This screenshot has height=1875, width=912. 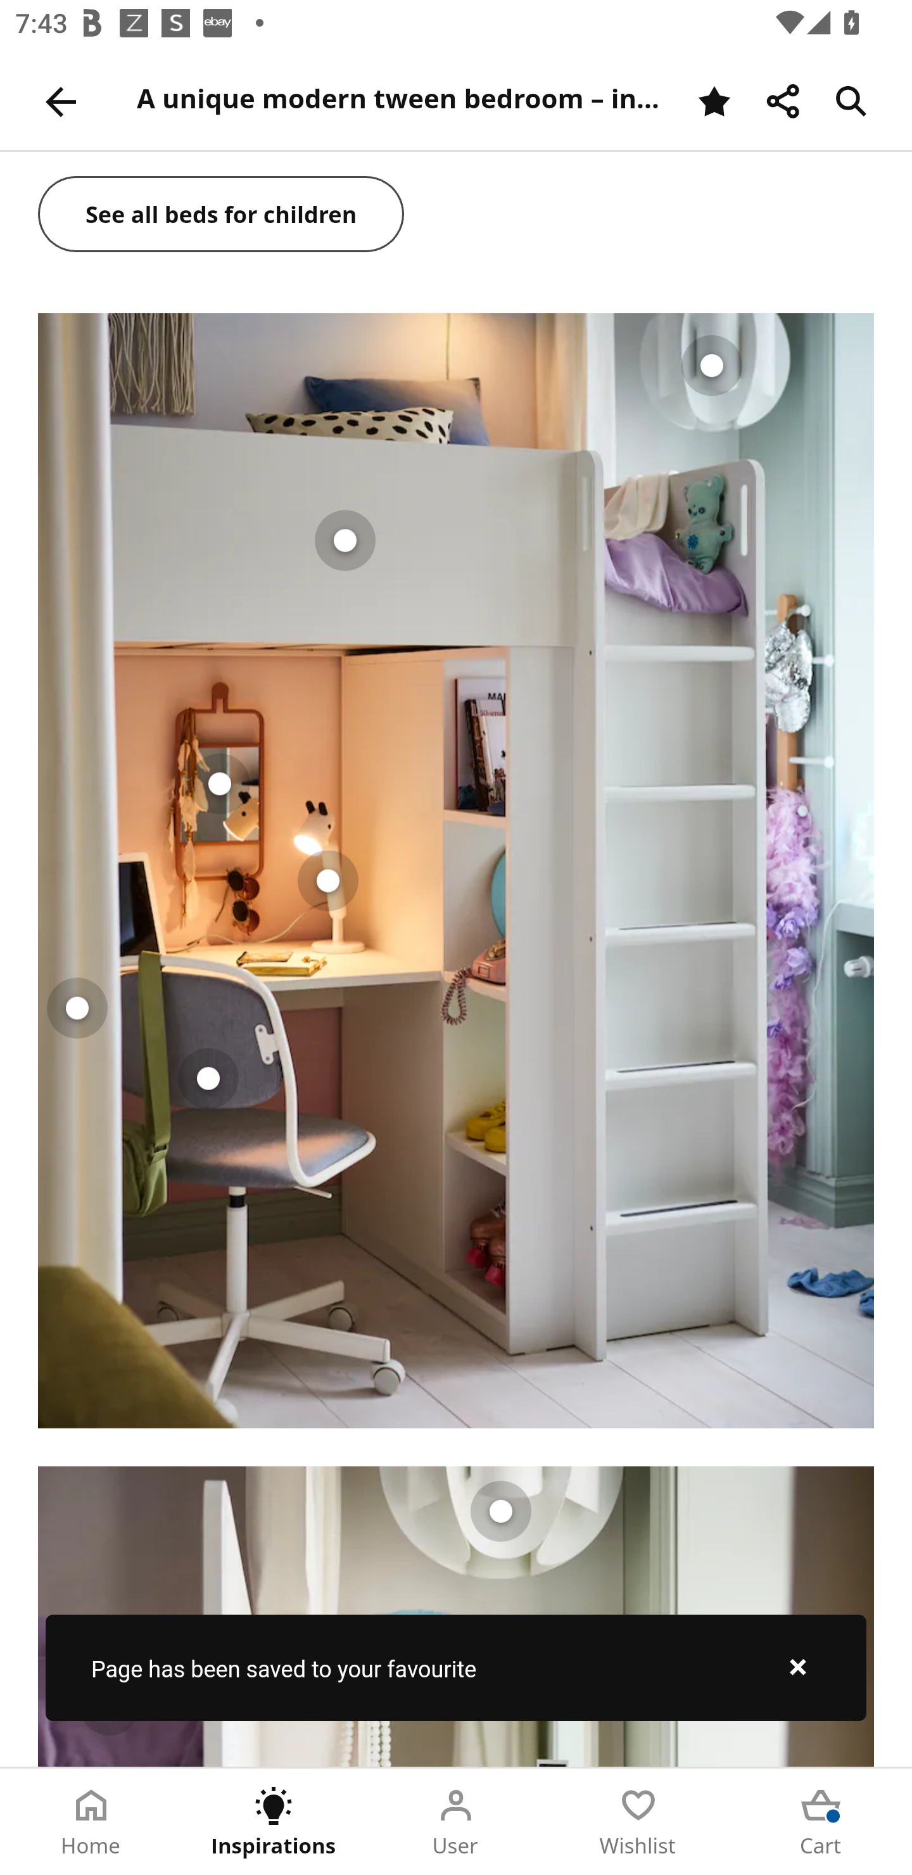 What do you see at coordinates (456, 1822) in the screenshot?
I see `User
Tab 3 of 5` at bounding box center [456, 1822].